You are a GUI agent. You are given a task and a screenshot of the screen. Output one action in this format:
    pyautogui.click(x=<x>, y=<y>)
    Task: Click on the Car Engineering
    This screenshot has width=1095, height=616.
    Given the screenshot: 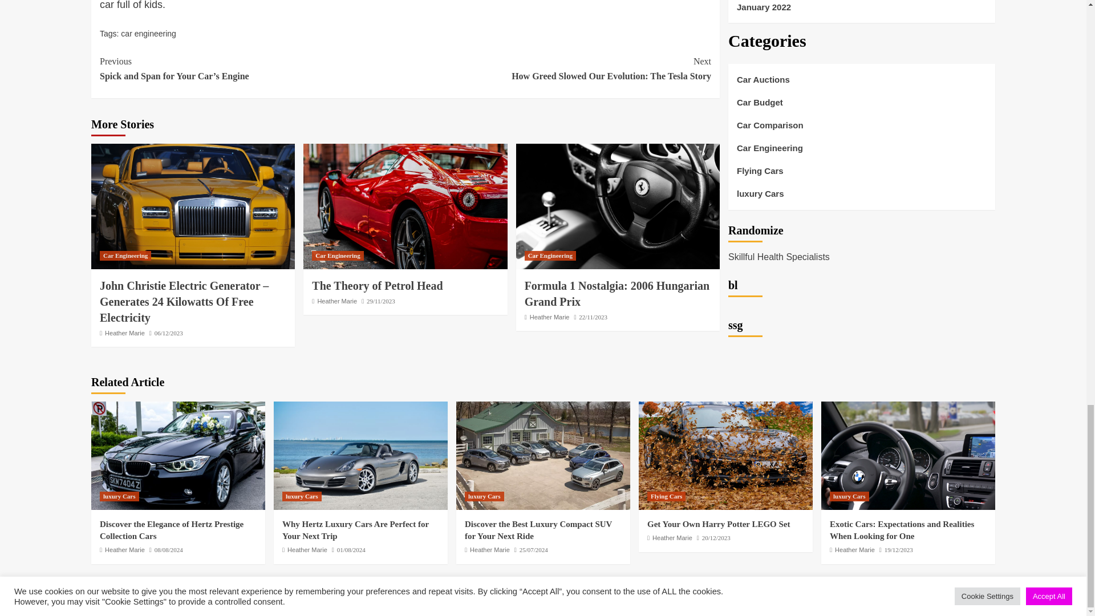 What is the action you would take?
    pyautogui.click(x=148, y=33)
    